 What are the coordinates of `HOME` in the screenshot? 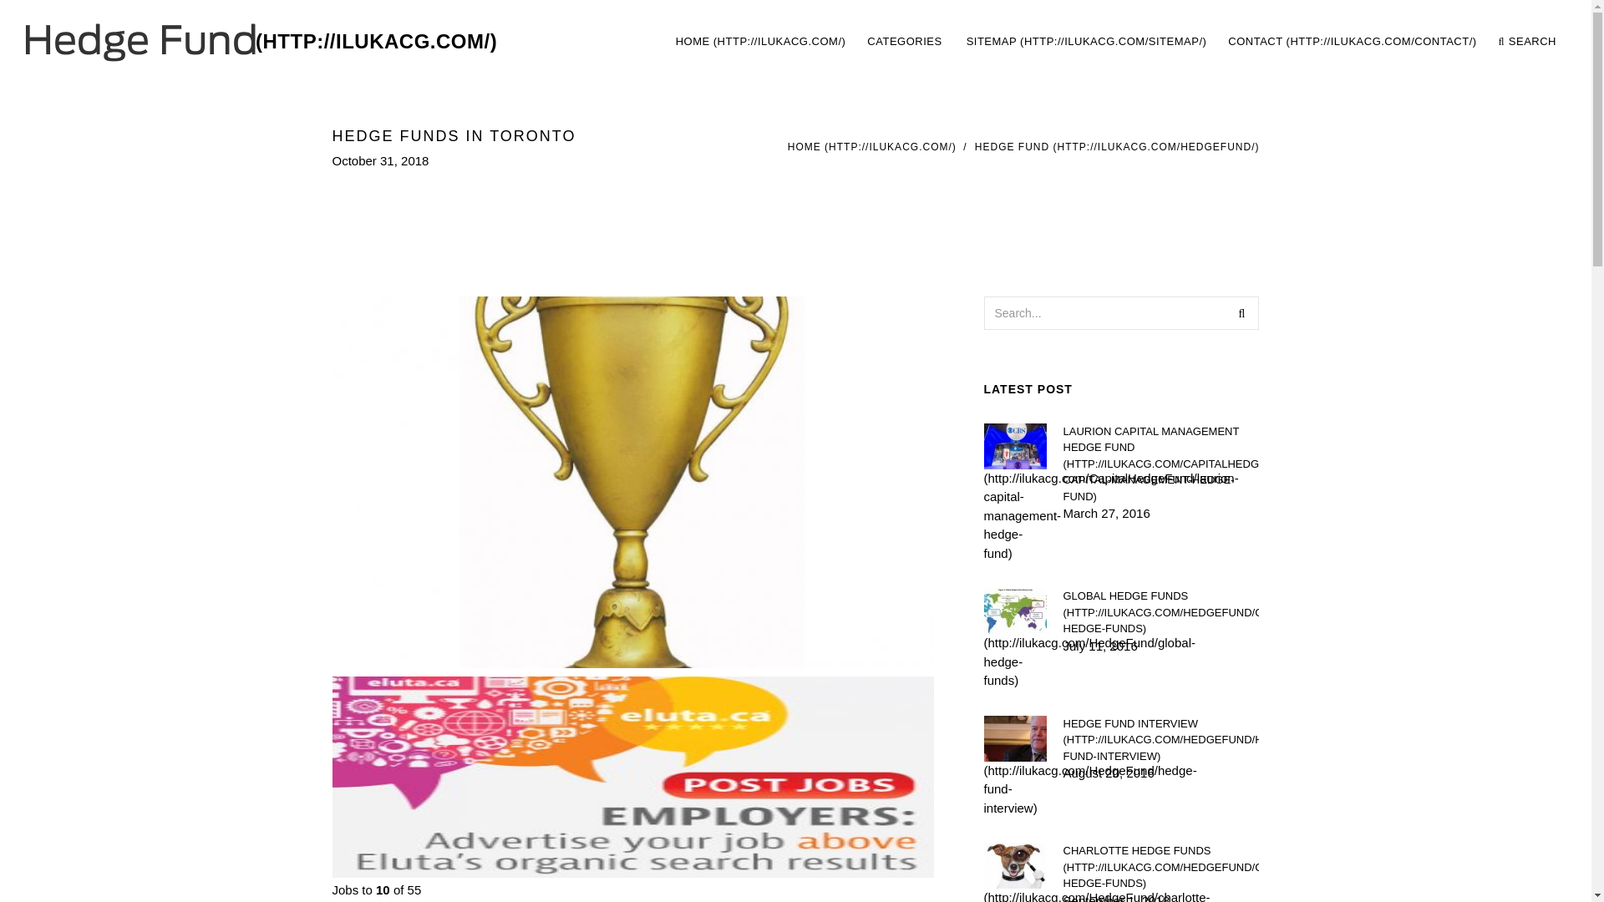 It's located at (760, 42).